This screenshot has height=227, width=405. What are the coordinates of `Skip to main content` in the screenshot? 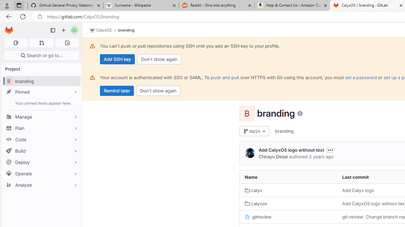 It's located at (7, 27).